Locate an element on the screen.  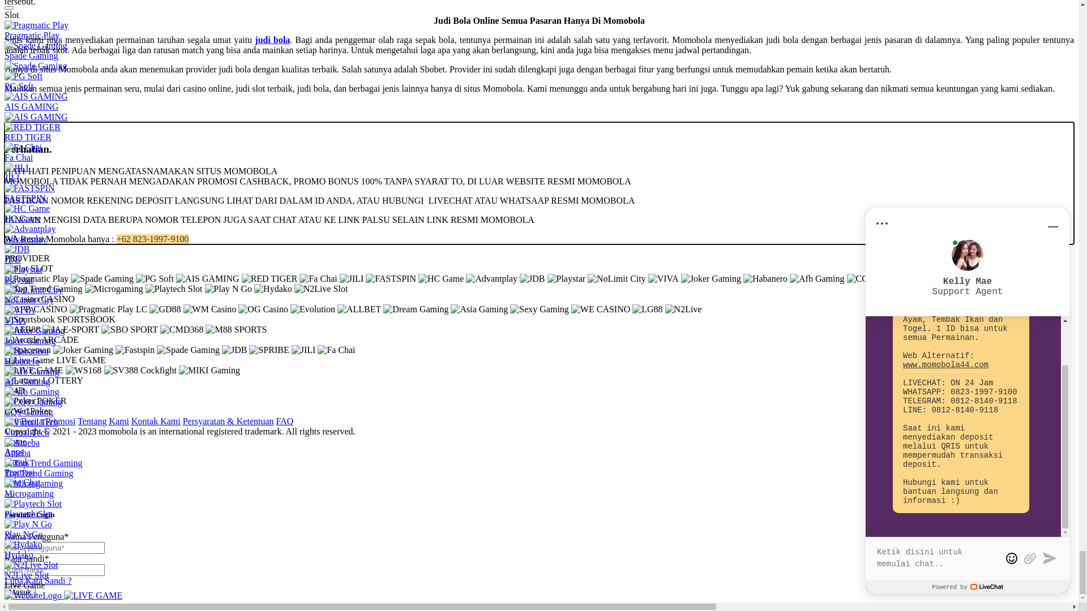
Thailand is located at coordinates (539, 122).